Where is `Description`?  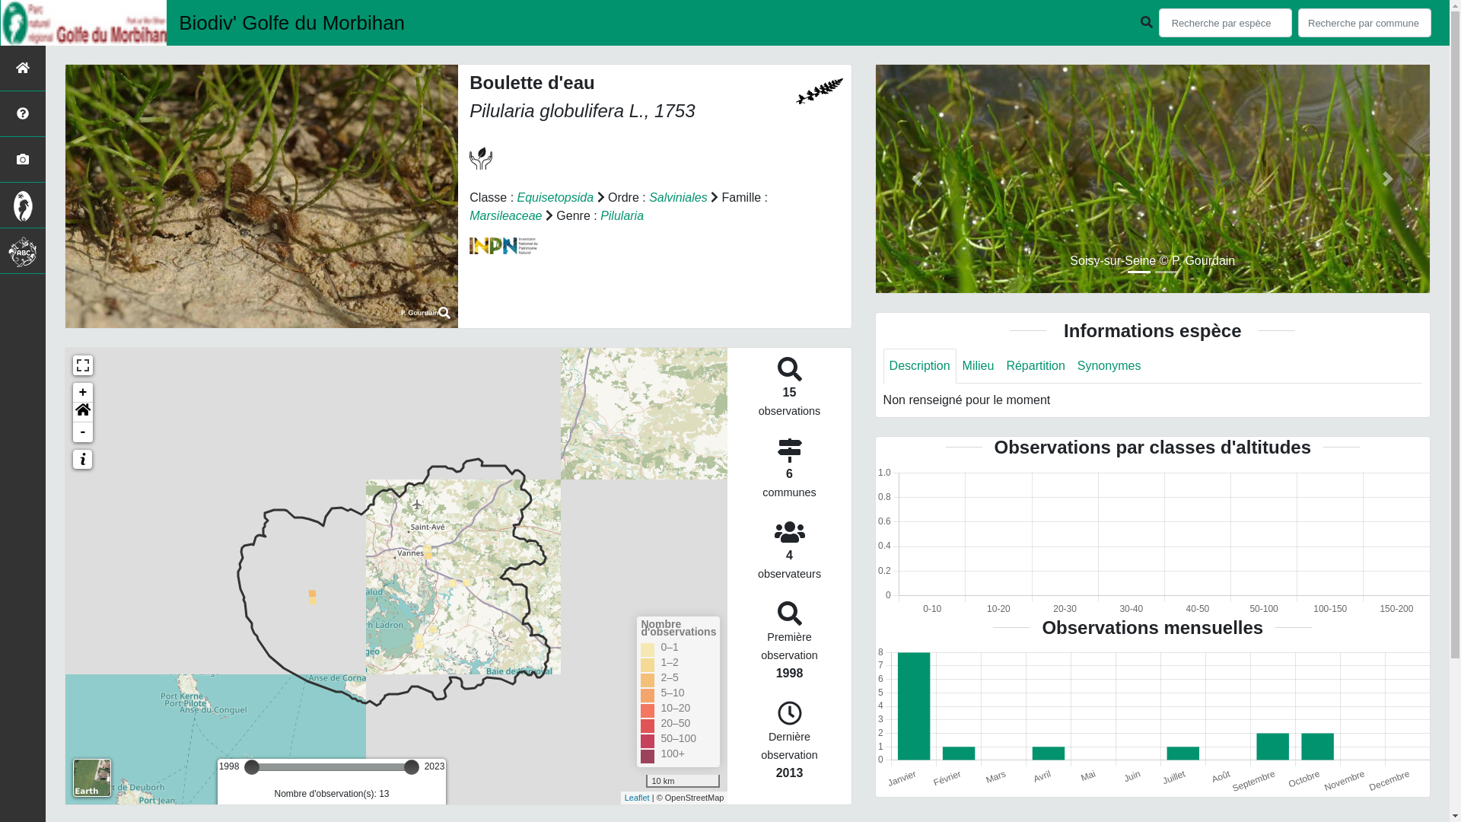 Description is located at coordinates (920, 366).